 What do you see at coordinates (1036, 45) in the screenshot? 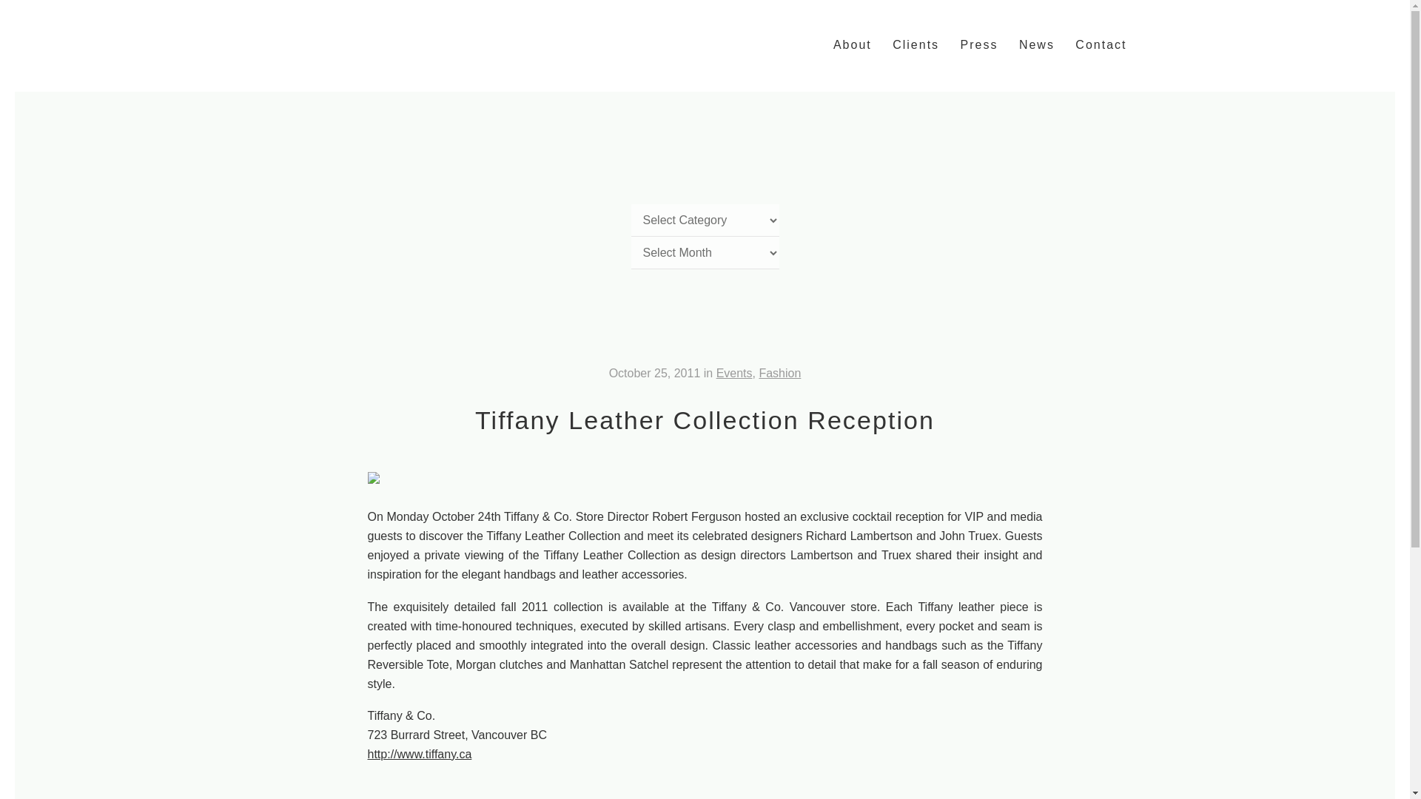
I see `News` at bounding box center [1036, 45].